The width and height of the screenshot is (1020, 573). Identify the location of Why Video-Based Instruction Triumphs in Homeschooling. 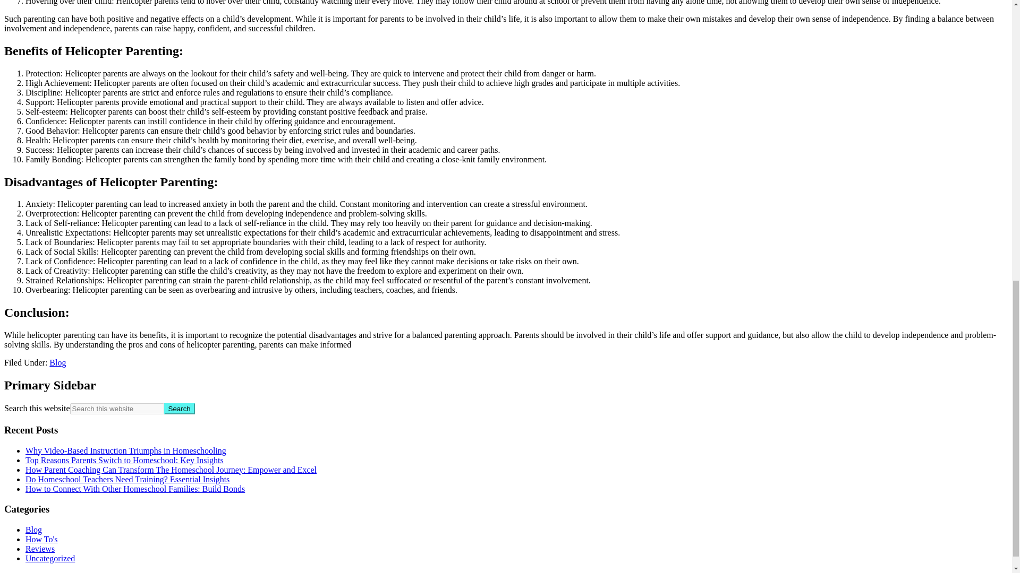
(126, 450).